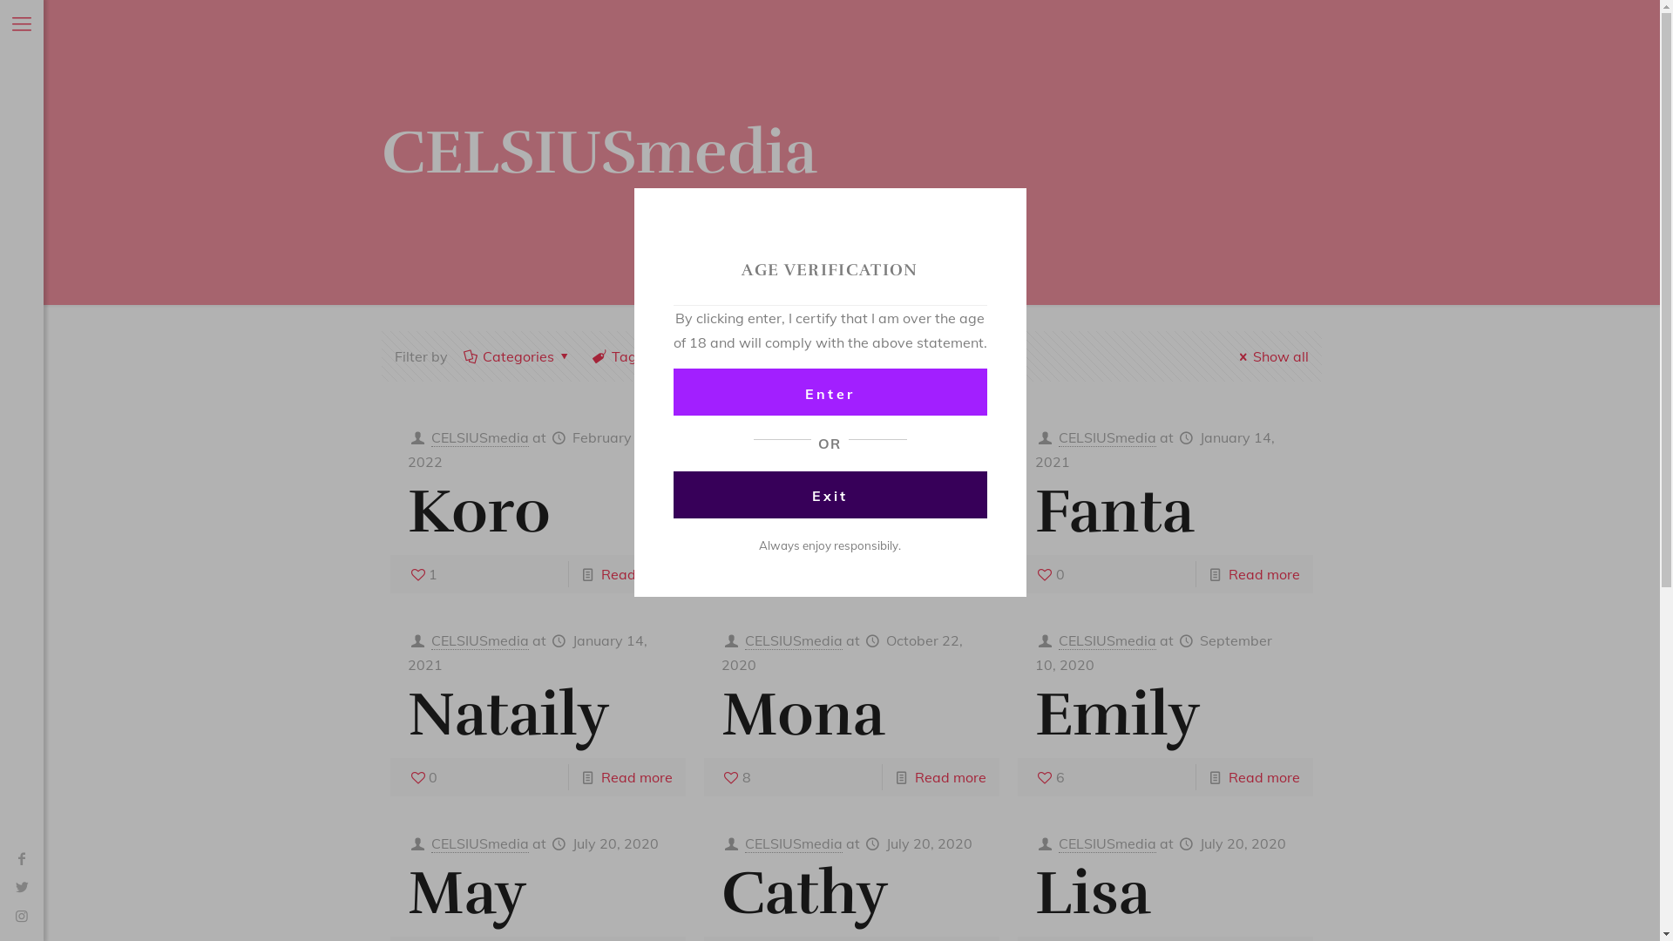  What do you see at coordinates (794, 437) in the screenshot?
I see `CELSIUSmedia` at bounding box center [794, 437].